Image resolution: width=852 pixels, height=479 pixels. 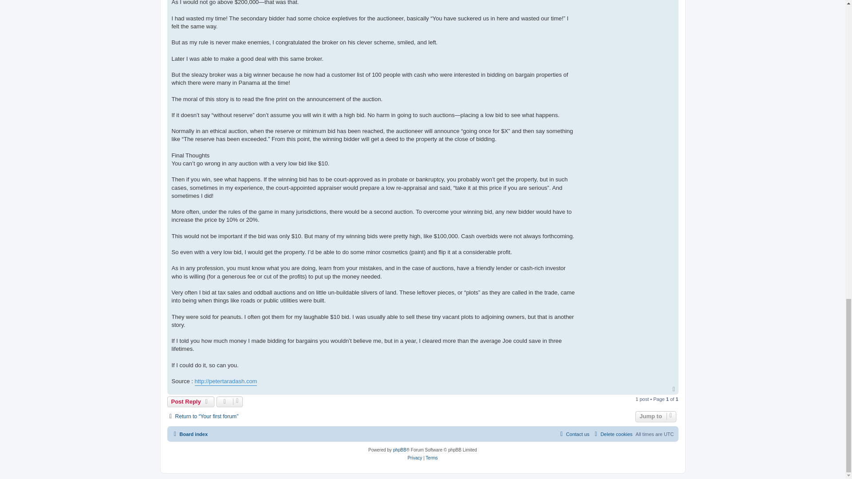 What do you see at coordinates (189, 434) in the screenshot?
I see `Board index` at bounding box center [189, 434].